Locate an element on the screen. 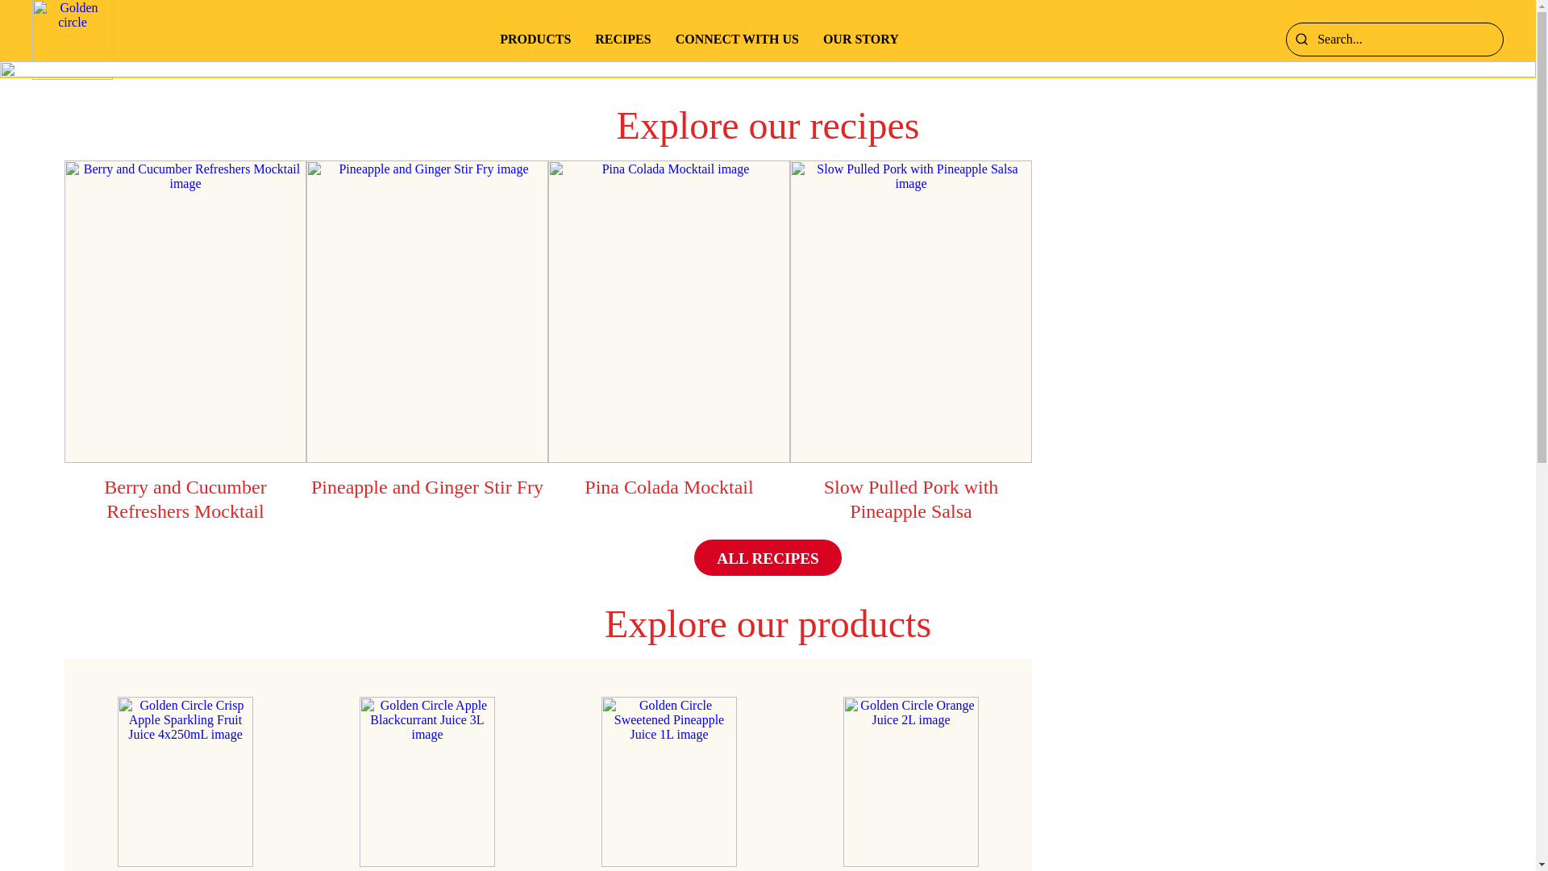  Pineapple and Ginger Stir Fry is located at coordinates (427, 311).